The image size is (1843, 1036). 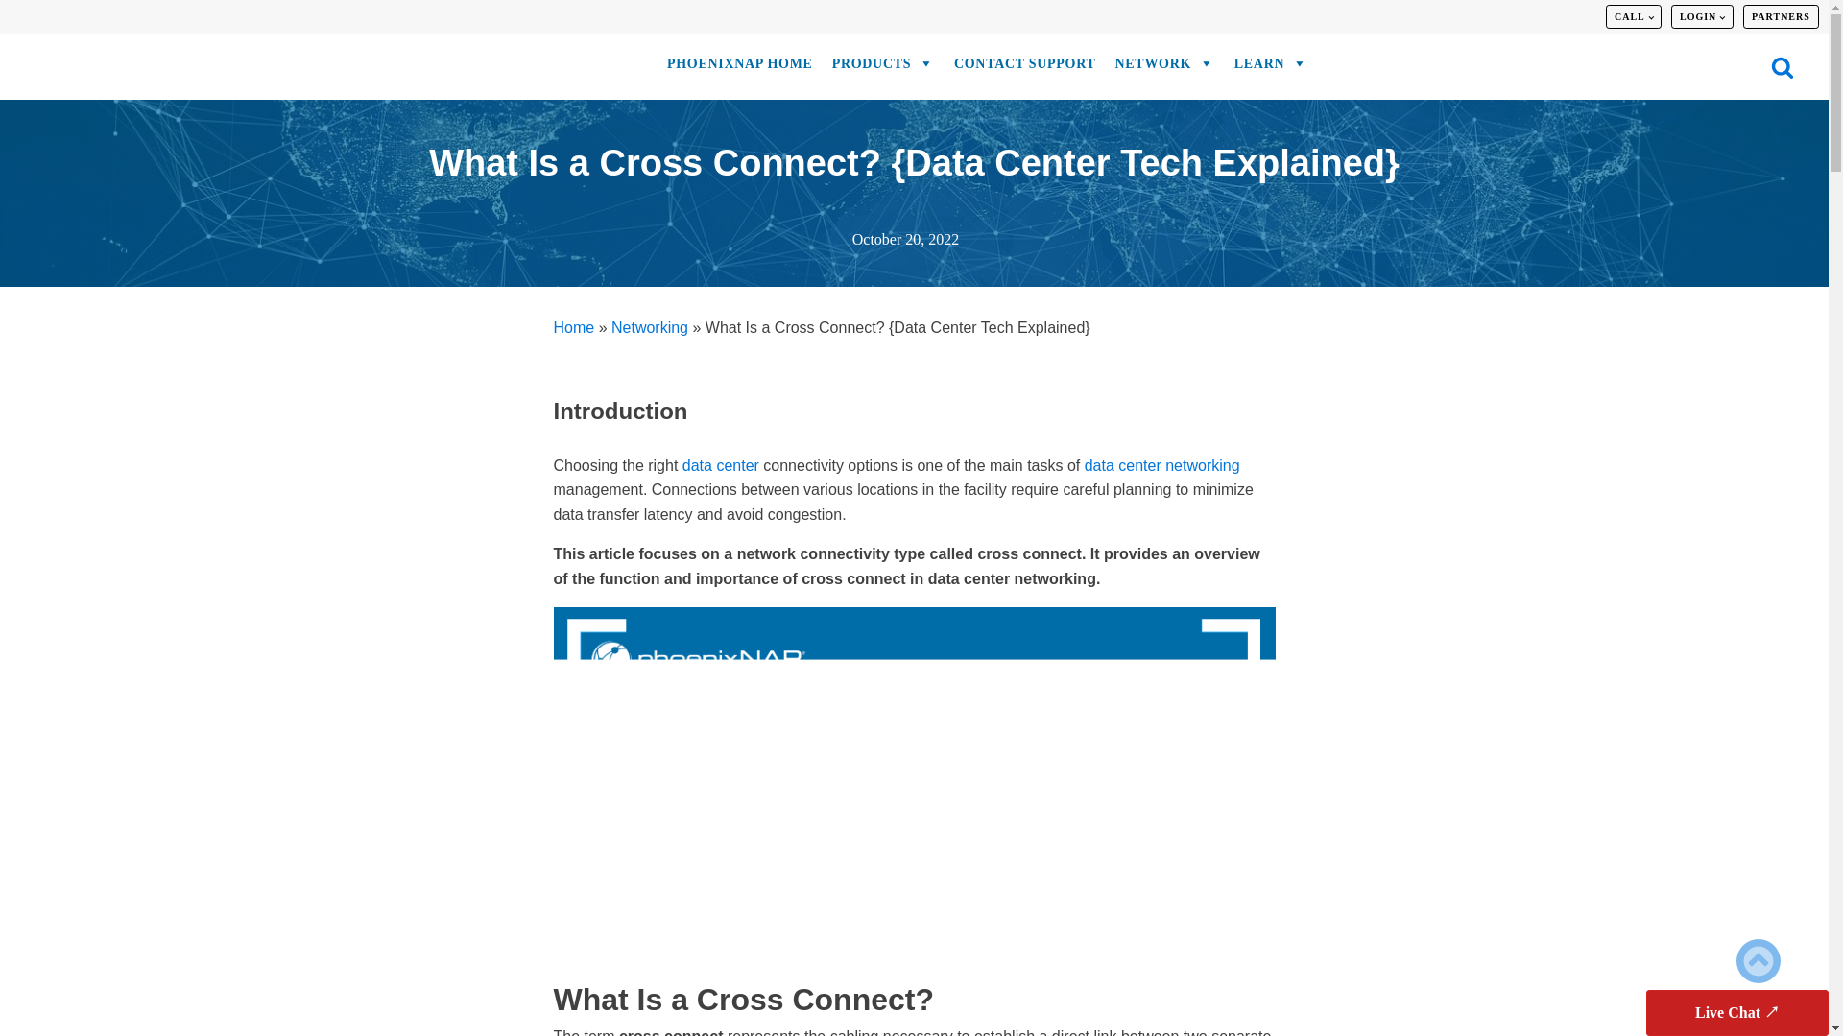 What do you see at coordinates (1701, 17) in the screenshot?
I see `LOGIN` at bounding box center [1701, 17].